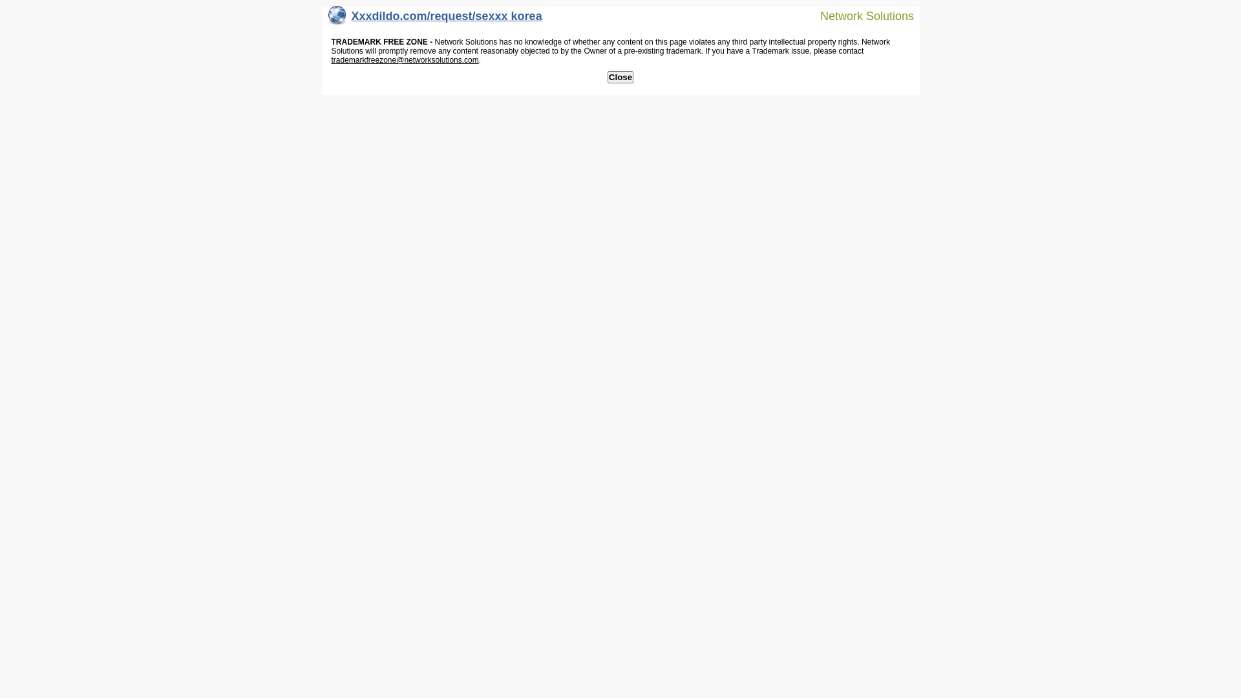 The height and width of the screenshot is (698, 1241). What do you see at coordinates (620, 78) in the screenshot?
I see `Close` at bounding box center [620, 78].